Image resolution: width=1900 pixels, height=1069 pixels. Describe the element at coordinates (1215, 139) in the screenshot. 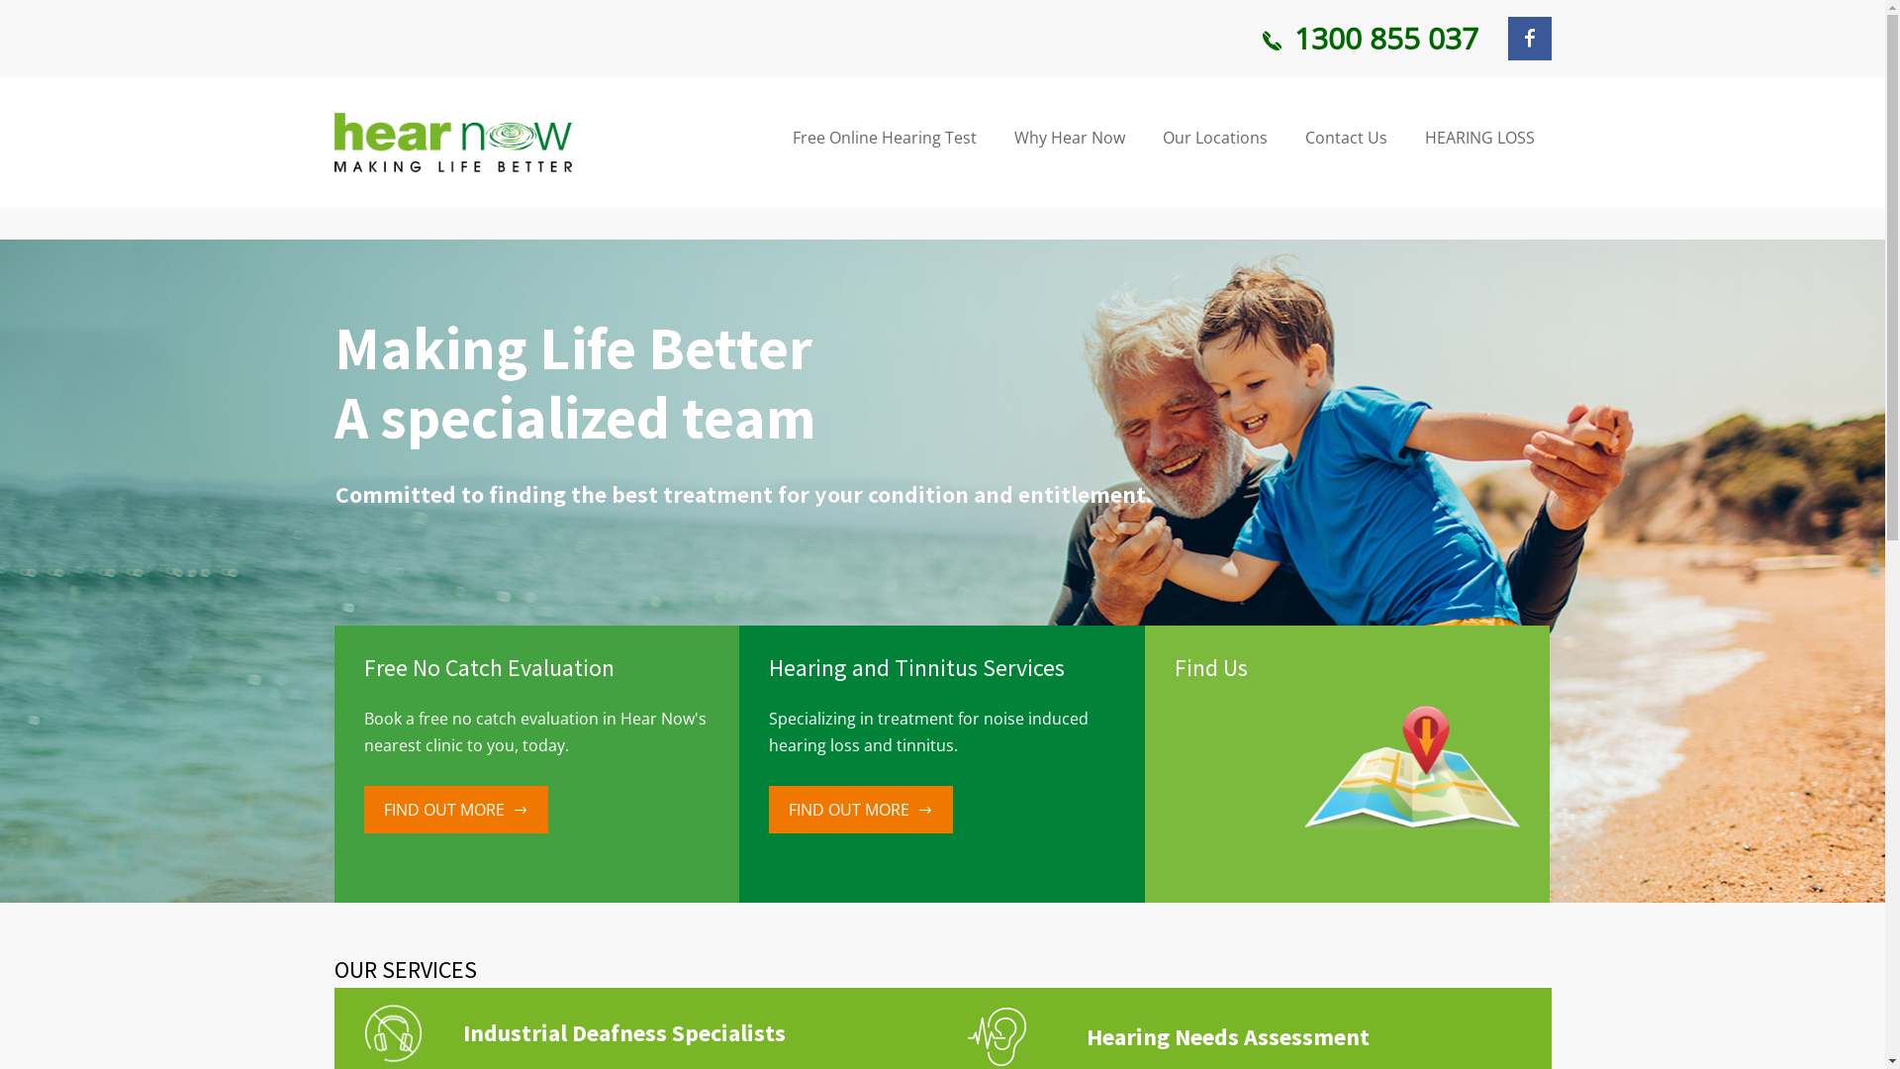

I see `Our Locations` at that location.